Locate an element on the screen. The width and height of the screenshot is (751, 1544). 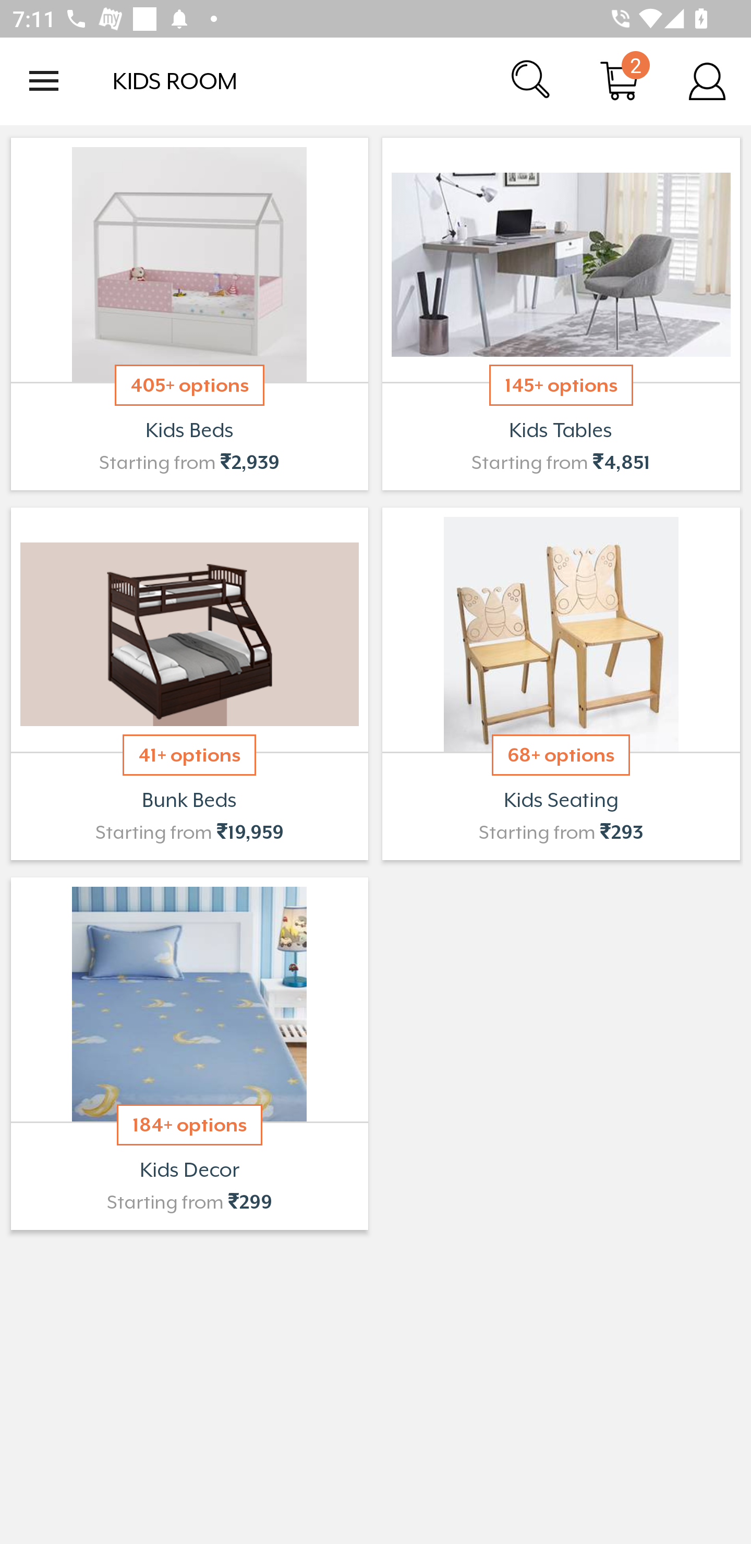
Cart is located at coordinates (620, 80).